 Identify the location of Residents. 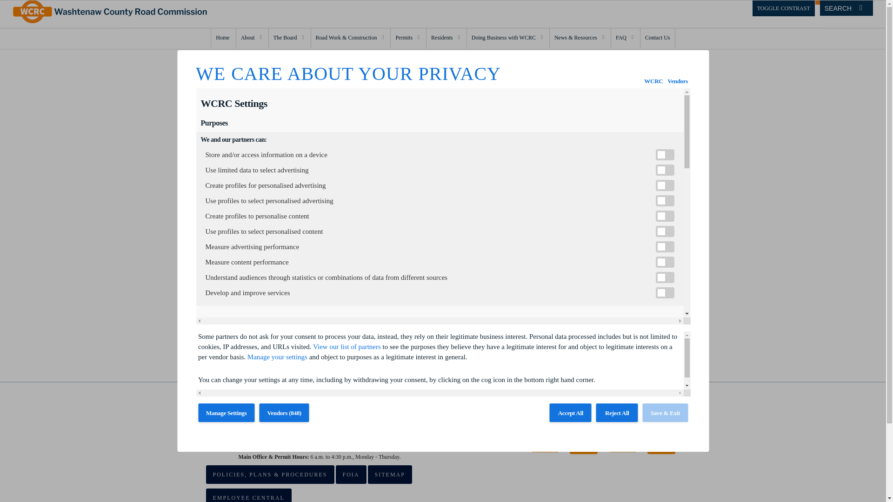
(288, 38).